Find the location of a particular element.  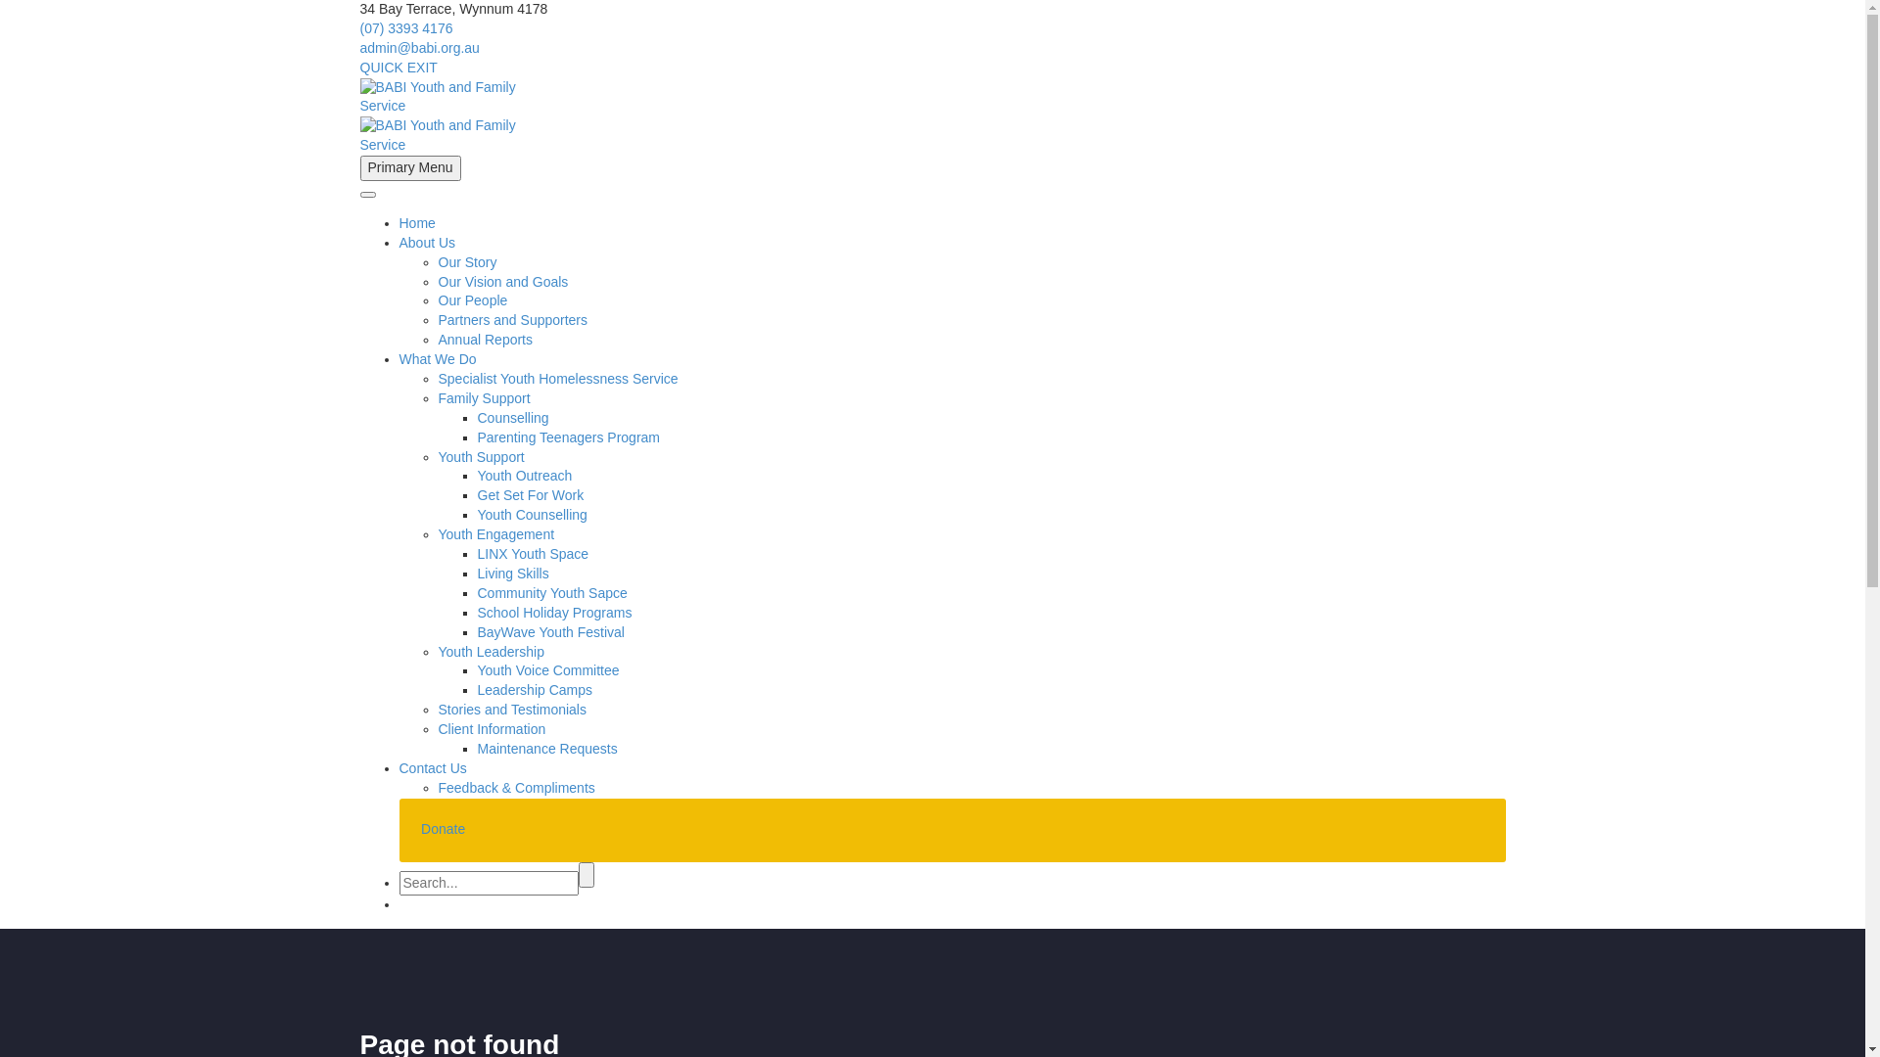

Maintenance Requests is located at coordinates (548, 749).